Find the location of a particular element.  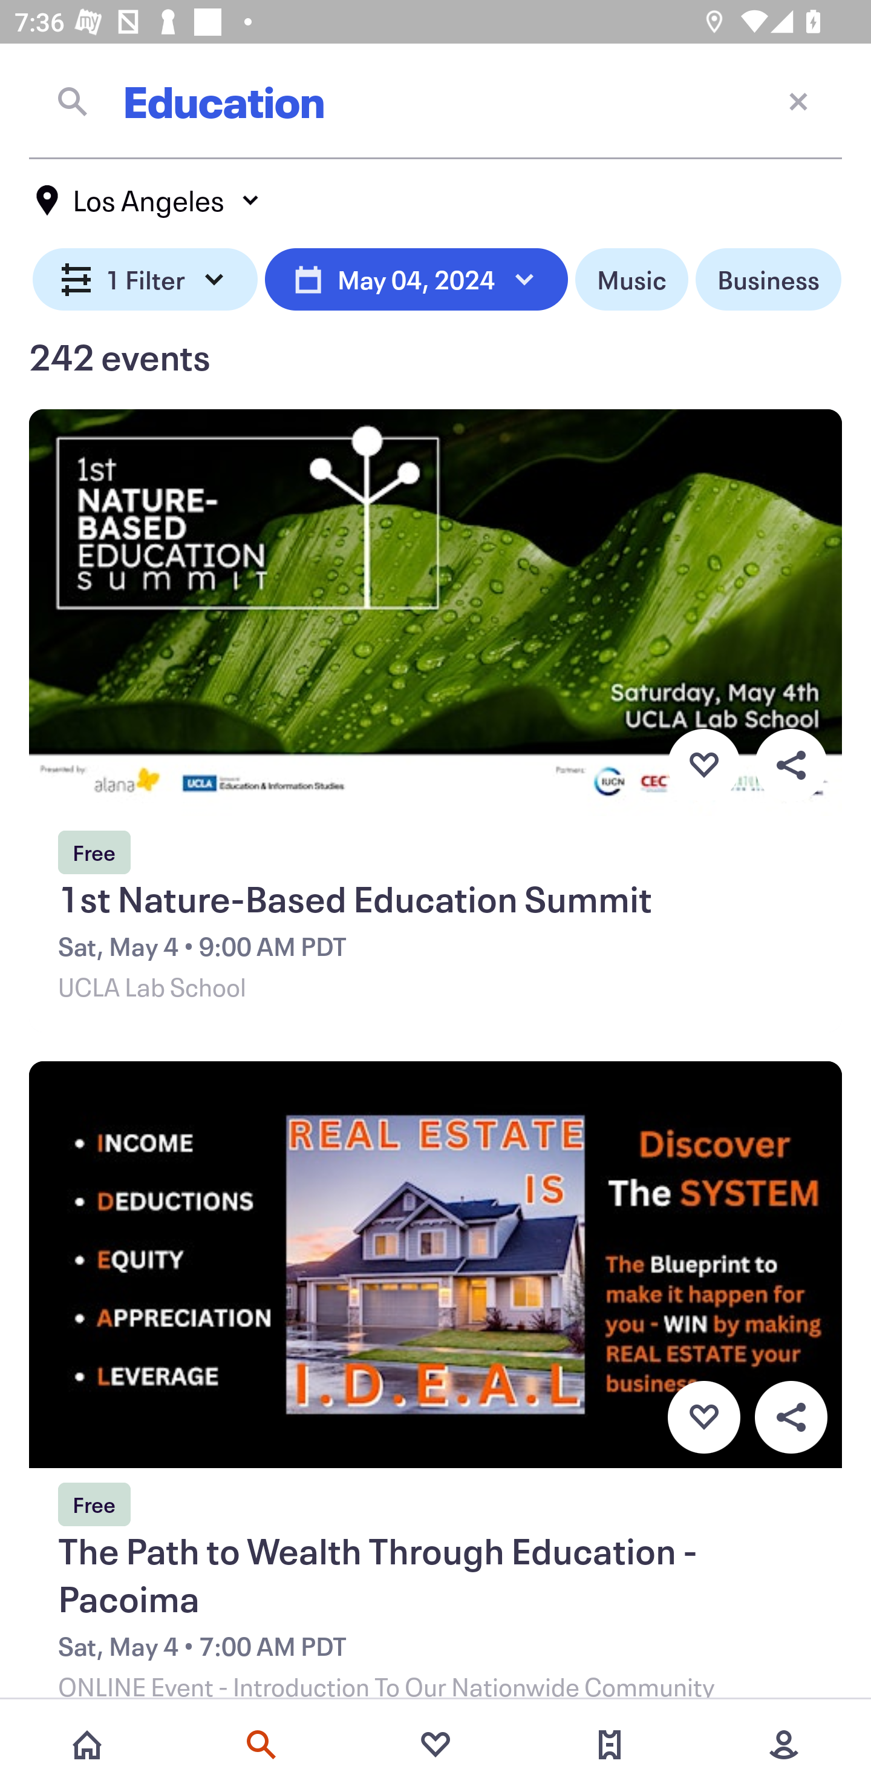

Favorite button is located at coordinates (703, 1417).